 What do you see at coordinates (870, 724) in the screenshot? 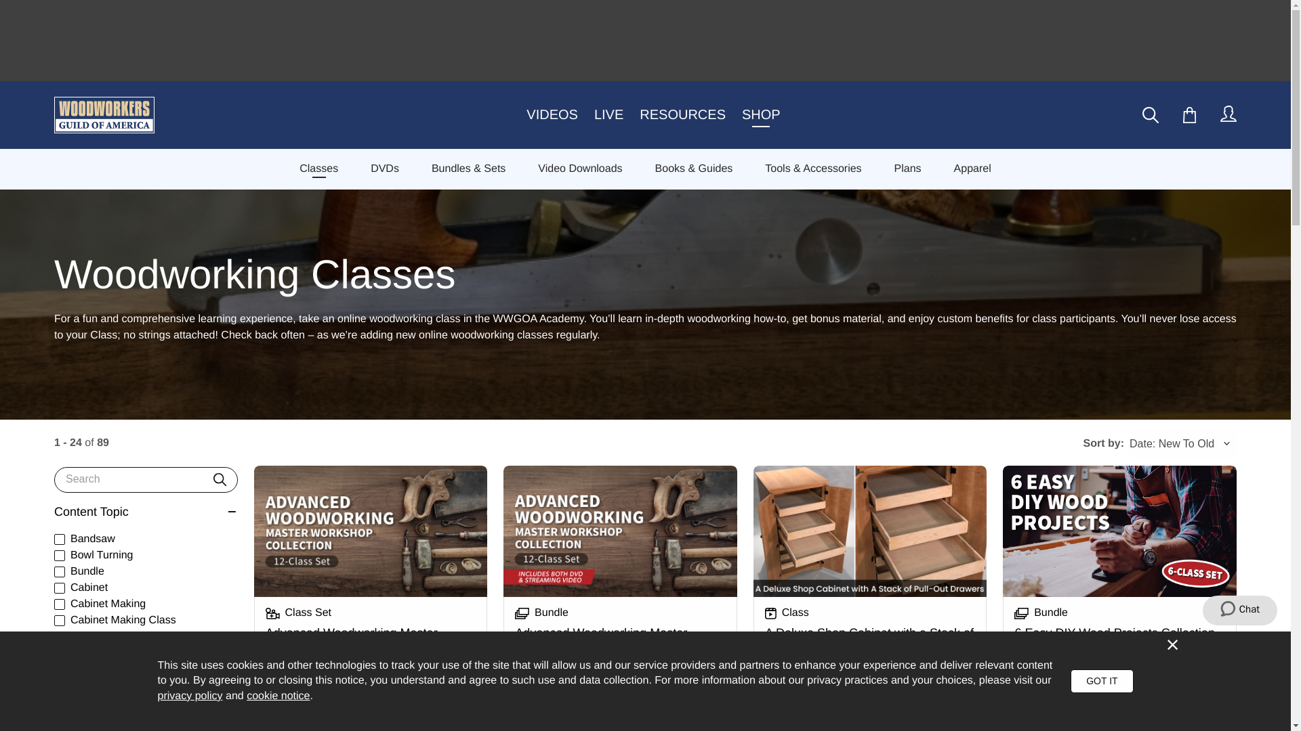
I see `Camp Kitchen` at bounding box center [870, 724].